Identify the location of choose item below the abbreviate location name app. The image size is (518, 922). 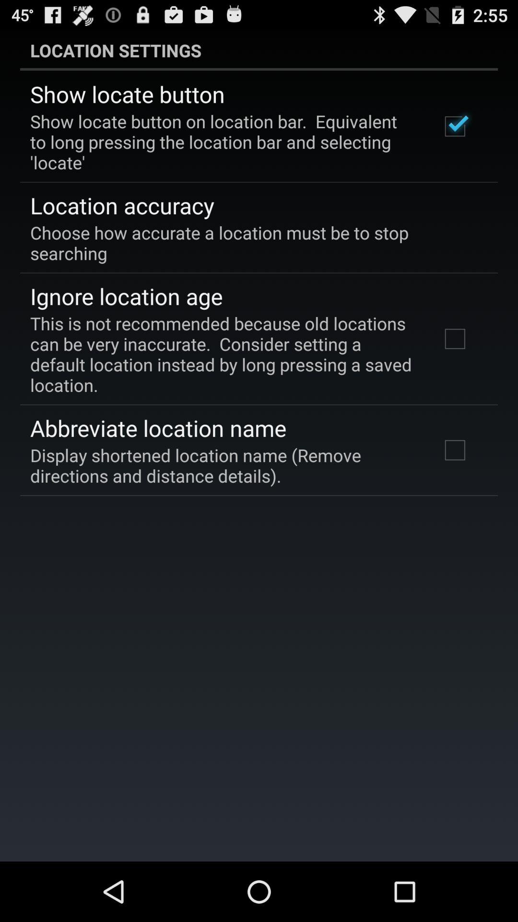
(223, 465).